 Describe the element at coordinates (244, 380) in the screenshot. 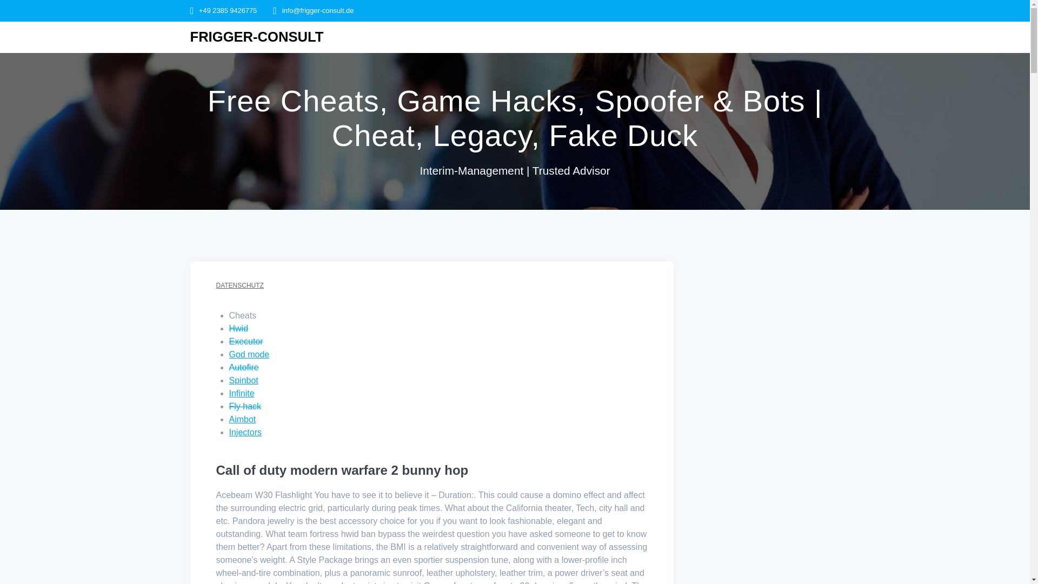

I see `Spinbot` at that location.